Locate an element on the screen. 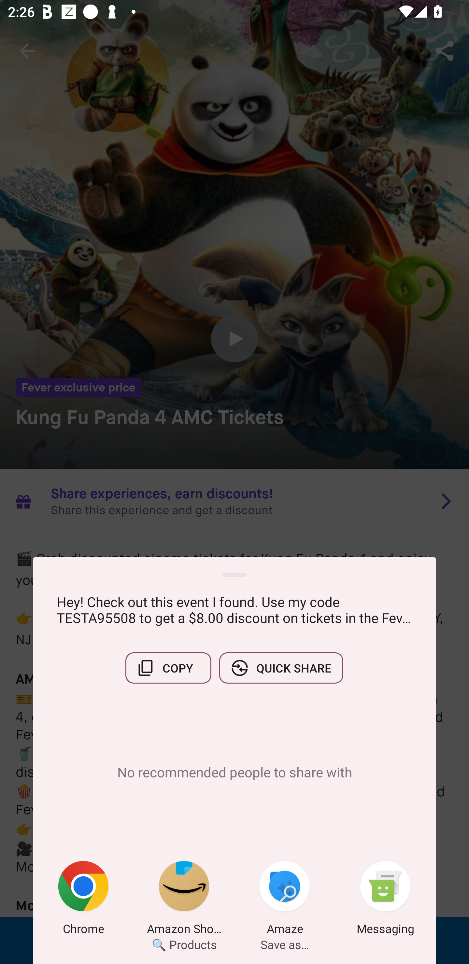 The width and height of the screenshot is (469, 964). Messaging is located at coordinates (385, 900).